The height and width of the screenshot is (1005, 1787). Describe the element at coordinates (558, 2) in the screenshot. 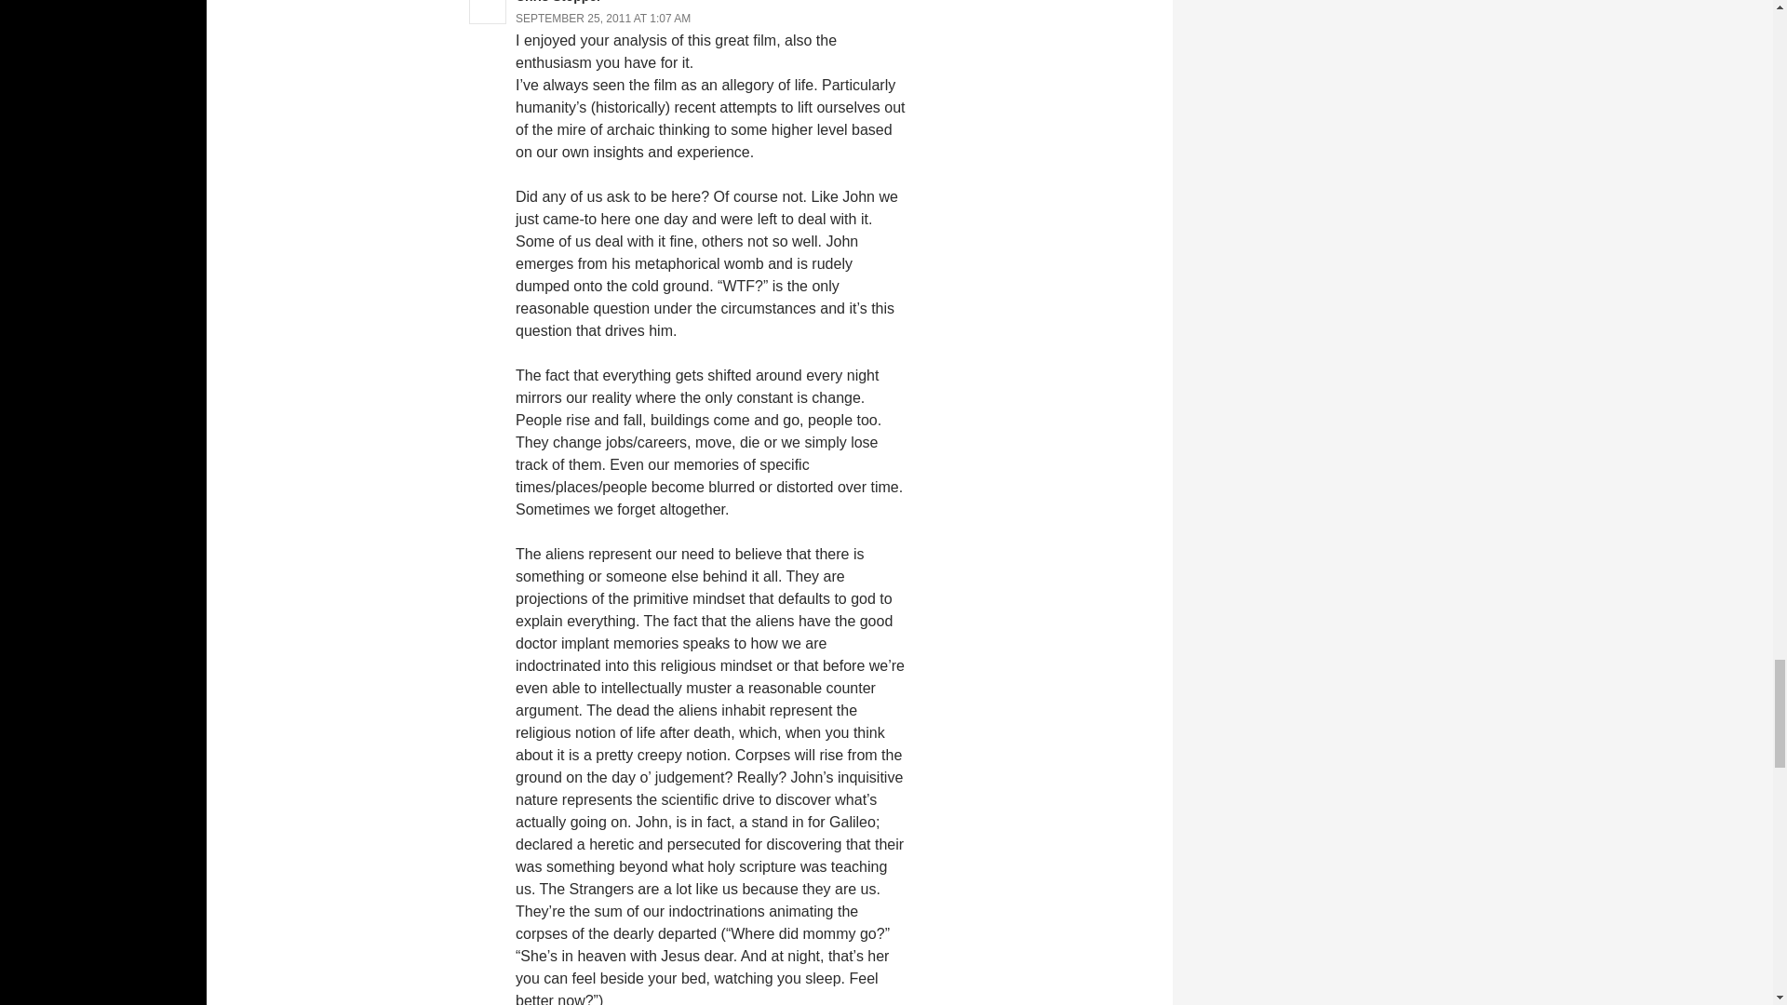

I see `Chris Stopper` at that location.